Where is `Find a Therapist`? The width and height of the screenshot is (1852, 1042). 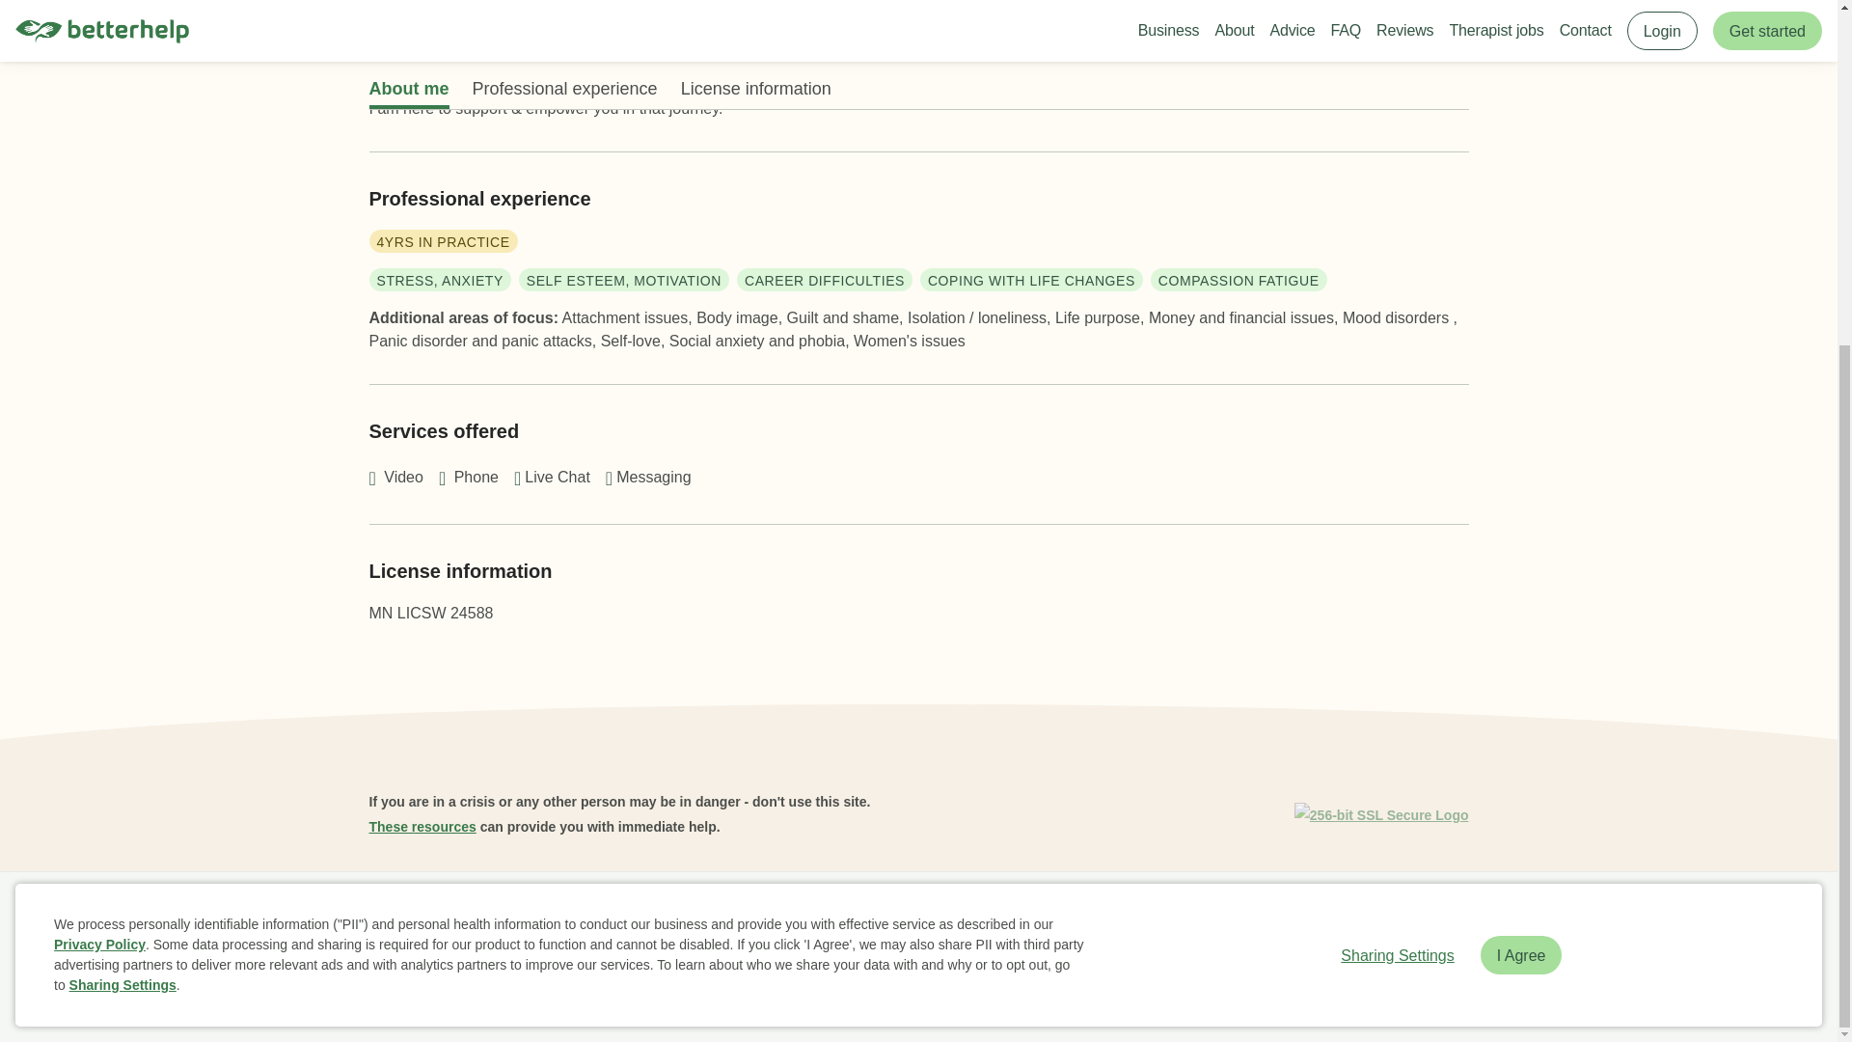 Find a Therapist is located at coordinates (880, 919).